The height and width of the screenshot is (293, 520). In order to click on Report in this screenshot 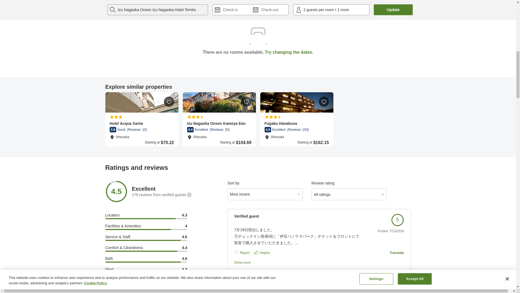, I will do `click(242, 252)`.